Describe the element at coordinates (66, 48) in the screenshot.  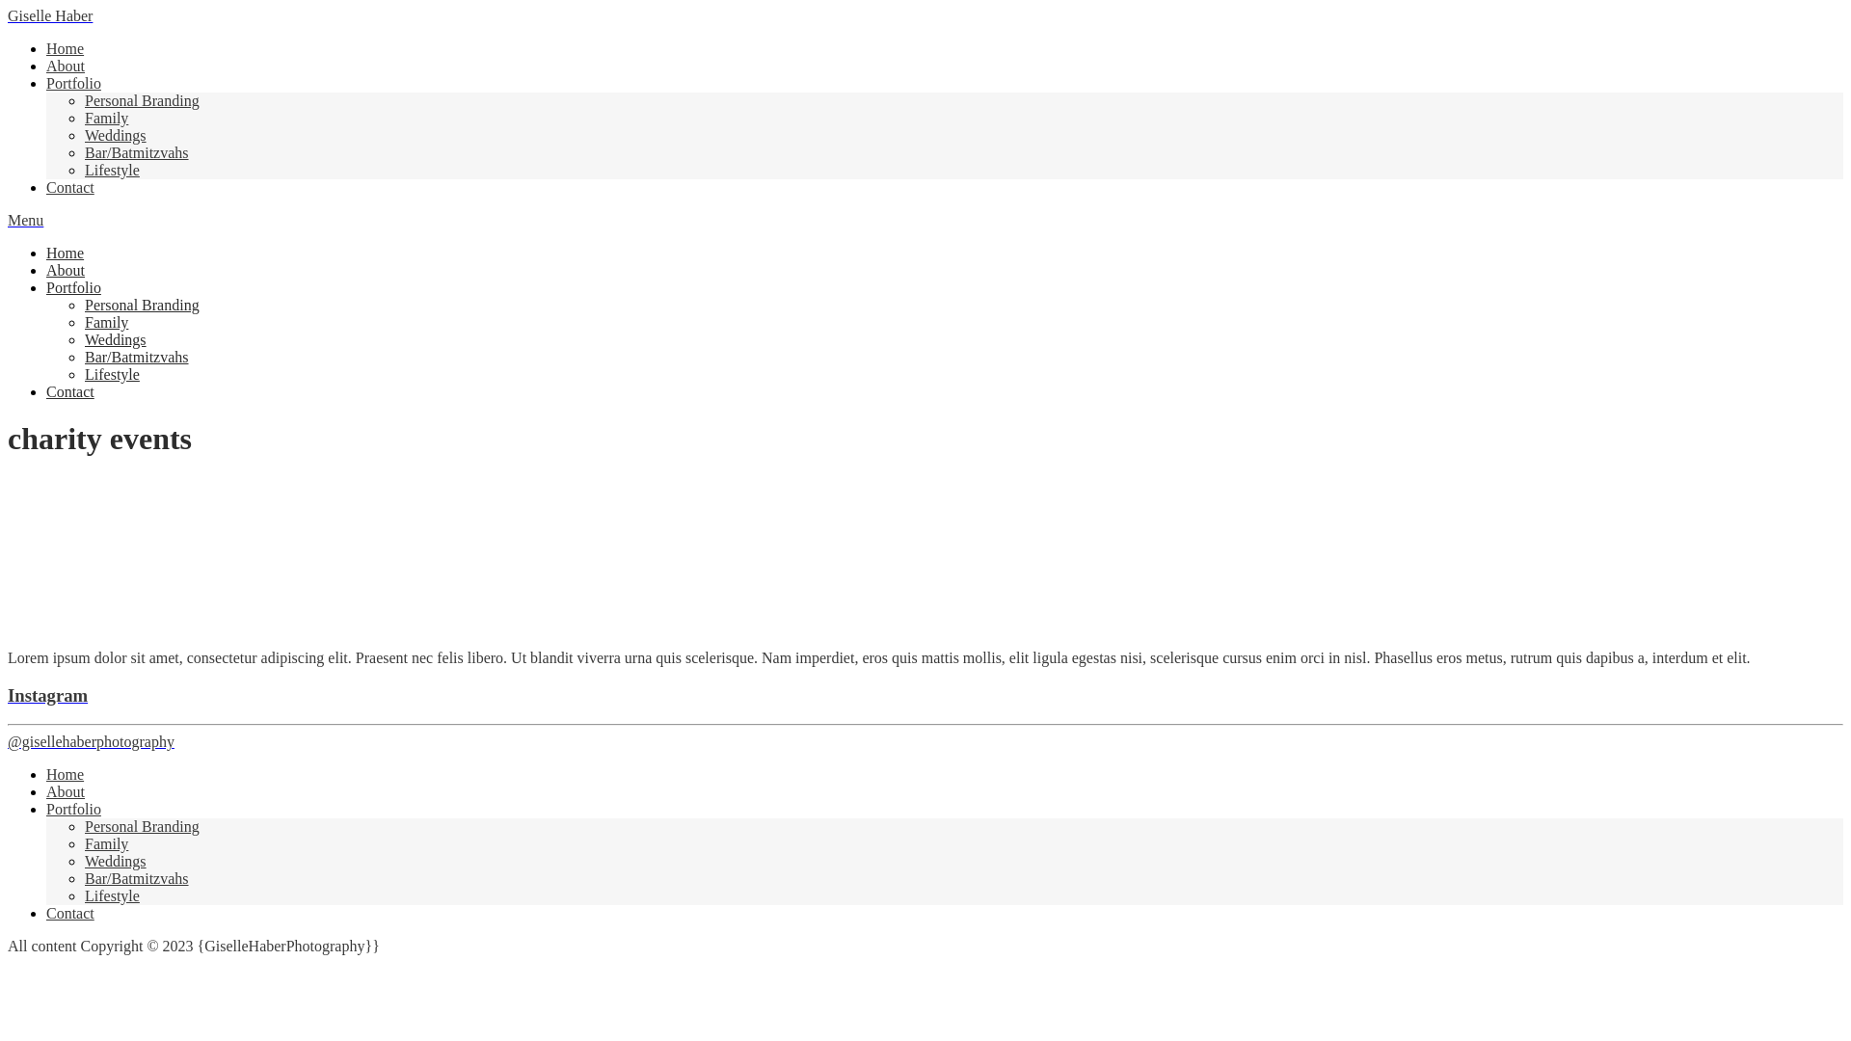
I see `Home` at that location.